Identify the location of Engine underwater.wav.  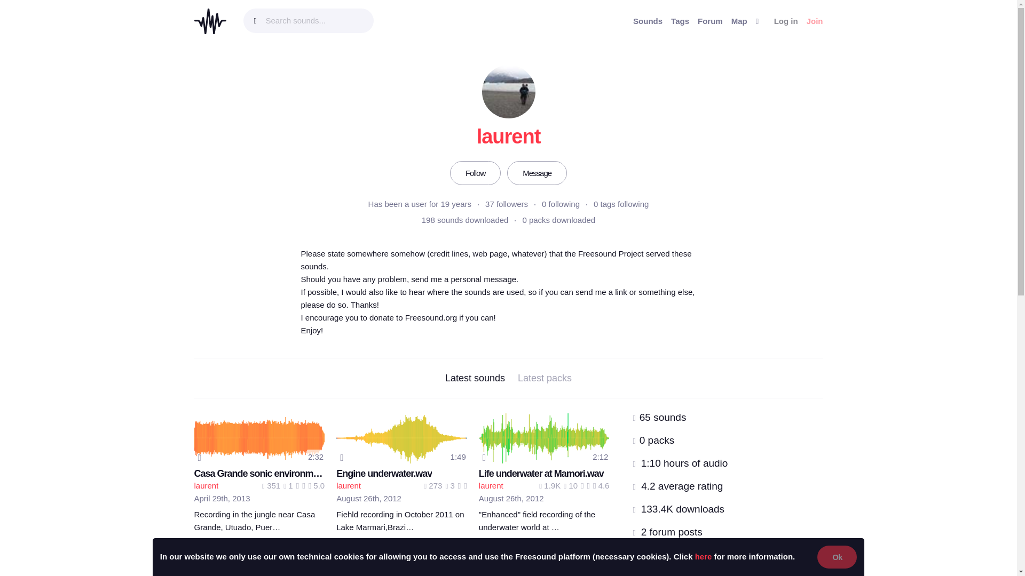
(383, 474).